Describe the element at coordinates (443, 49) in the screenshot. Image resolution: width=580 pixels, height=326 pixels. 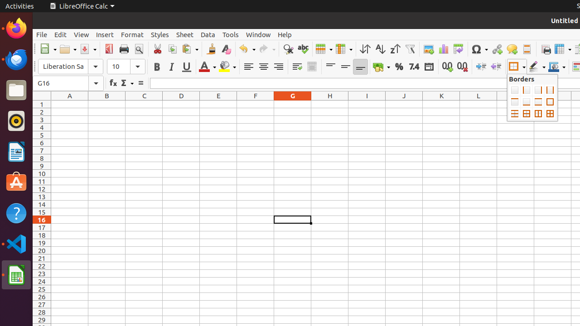
I see `Chart` at that location.